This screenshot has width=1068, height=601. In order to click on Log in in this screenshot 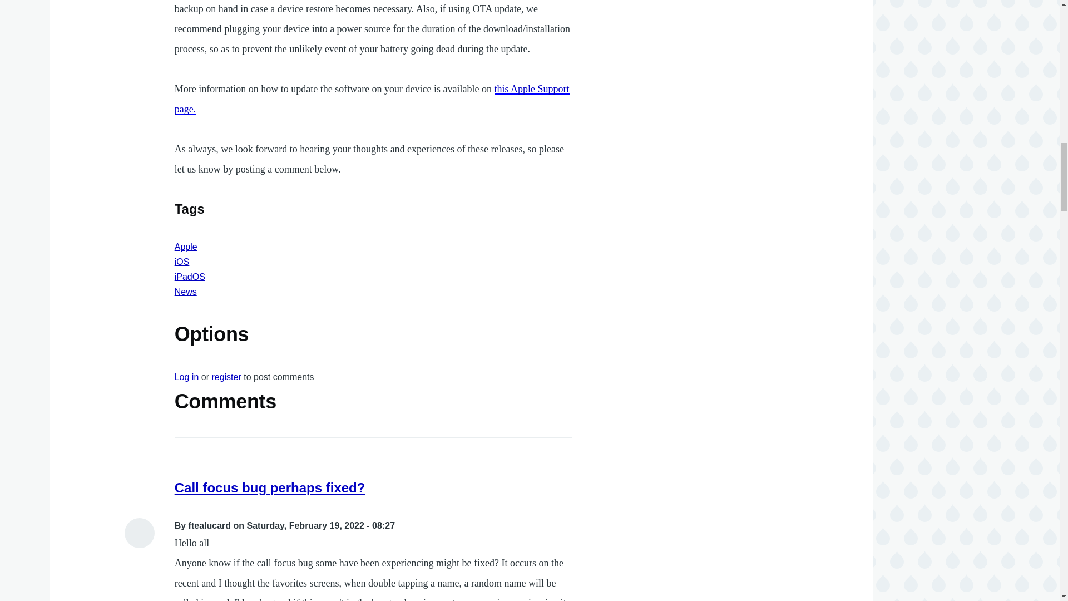, I will do `click(187, 376)`.